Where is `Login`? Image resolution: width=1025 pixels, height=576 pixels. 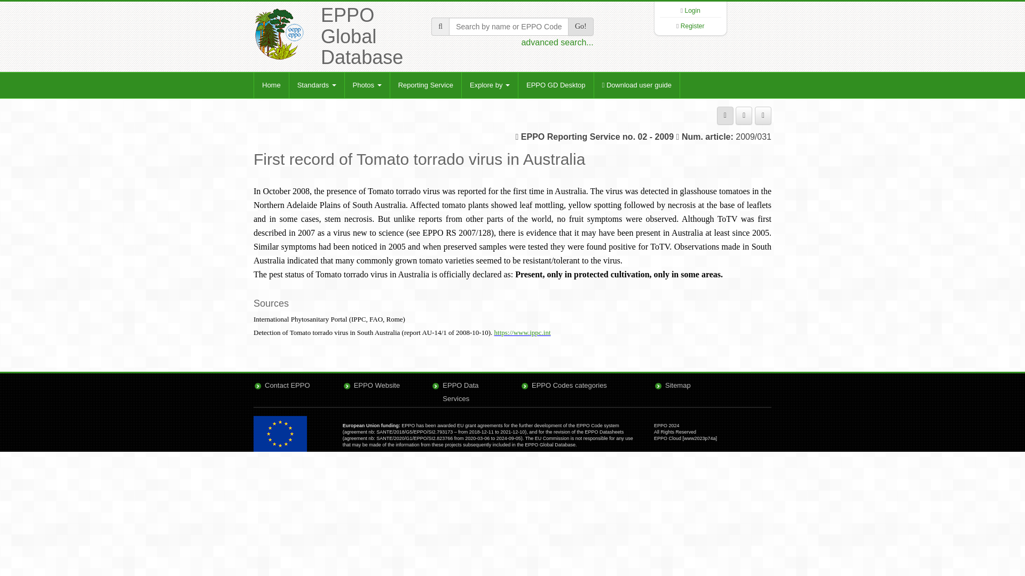
Login is located at coordinates (692, 11).